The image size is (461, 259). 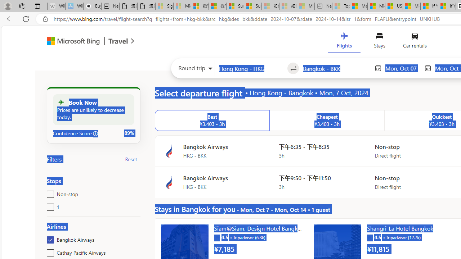 What do you see at coordinates (164, 6) in the screenshot?
I see `Sign in to your Microsoft account - Sleeping` at bounding box center [164, 6].